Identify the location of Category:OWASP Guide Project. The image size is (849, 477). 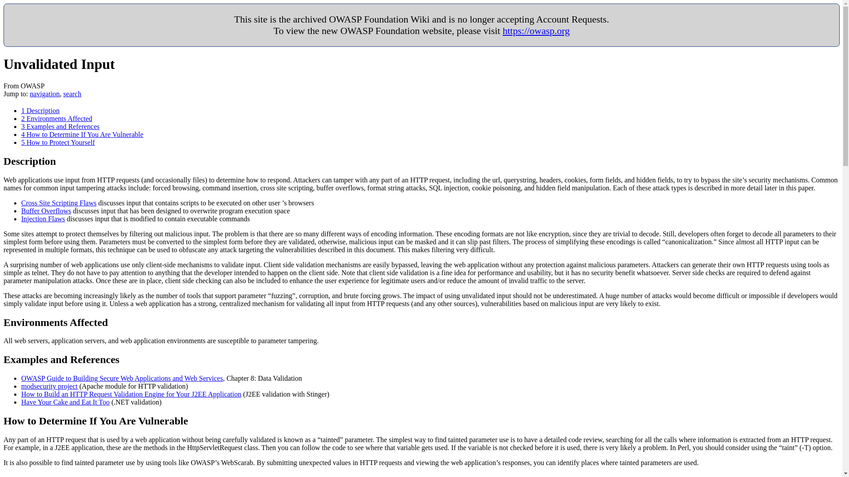
(122, 378).